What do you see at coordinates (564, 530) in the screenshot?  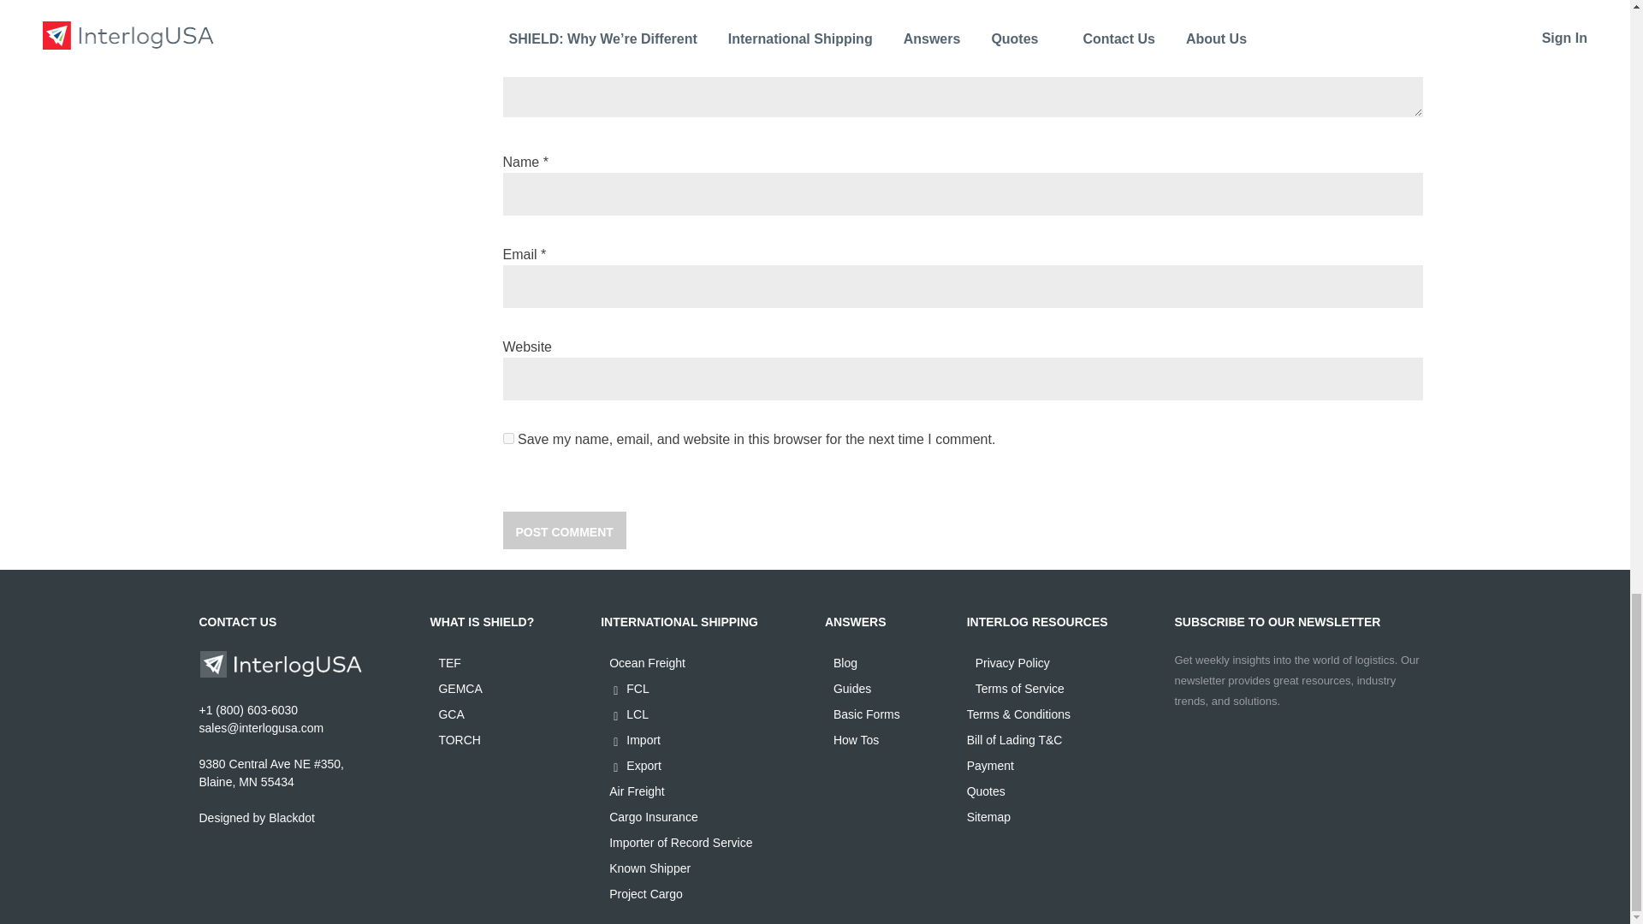 I see `Post Comment` at bounding box center [564, 530].